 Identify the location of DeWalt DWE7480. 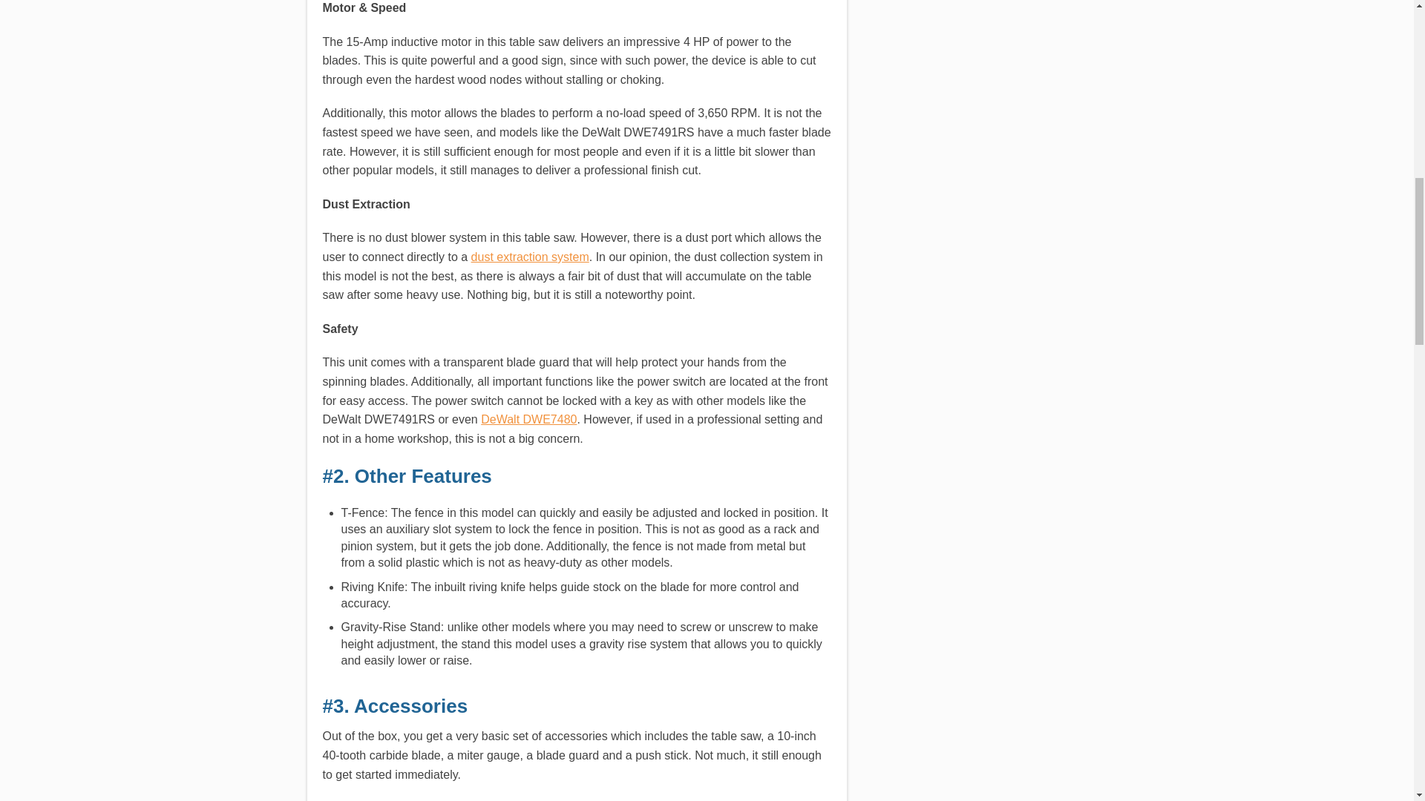
(528, 419).